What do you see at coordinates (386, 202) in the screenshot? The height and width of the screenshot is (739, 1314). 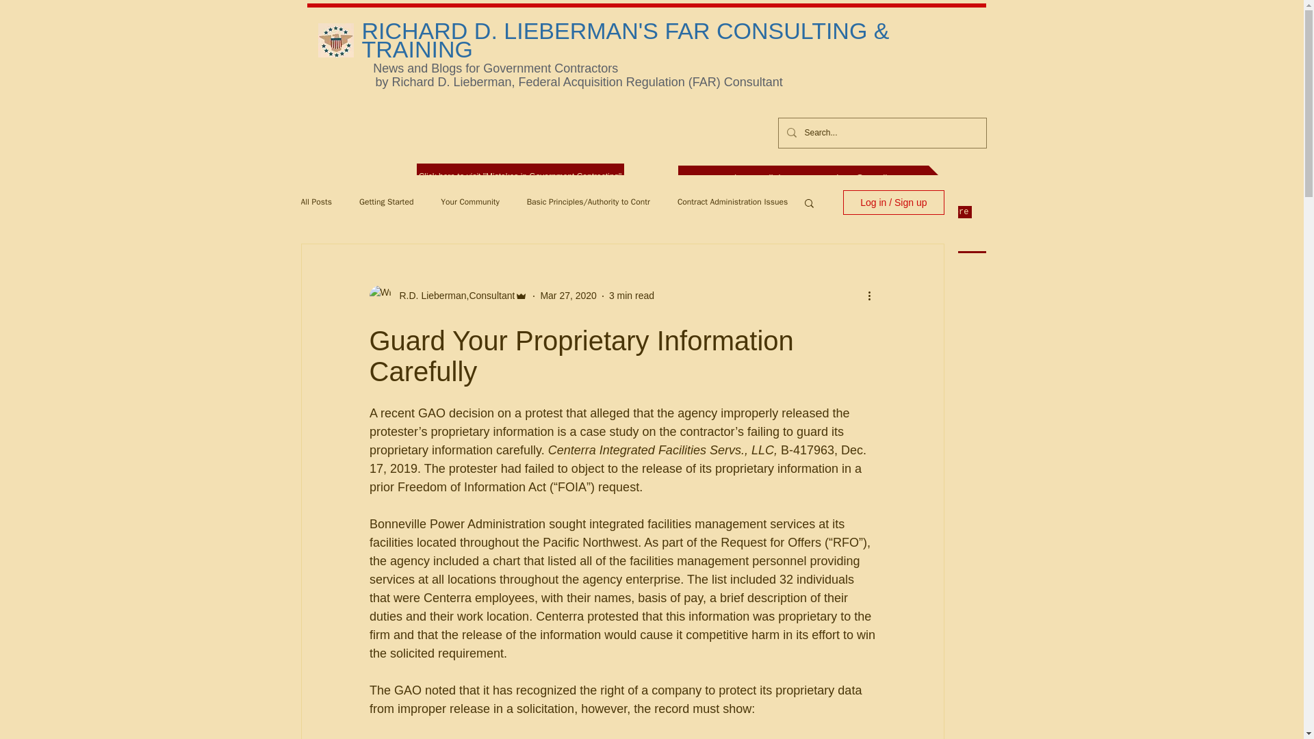 I see `Getting Started` at bounding box center [386, 202].